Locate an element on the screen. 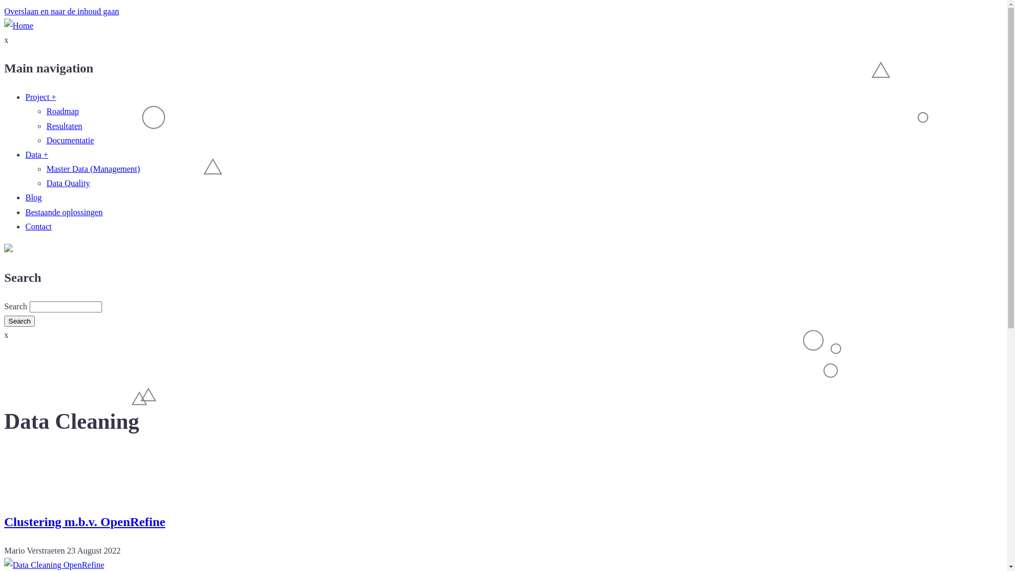 The height and width of the screenshot is (571, 1015). Documentatie is located at coordinates (70, 141).